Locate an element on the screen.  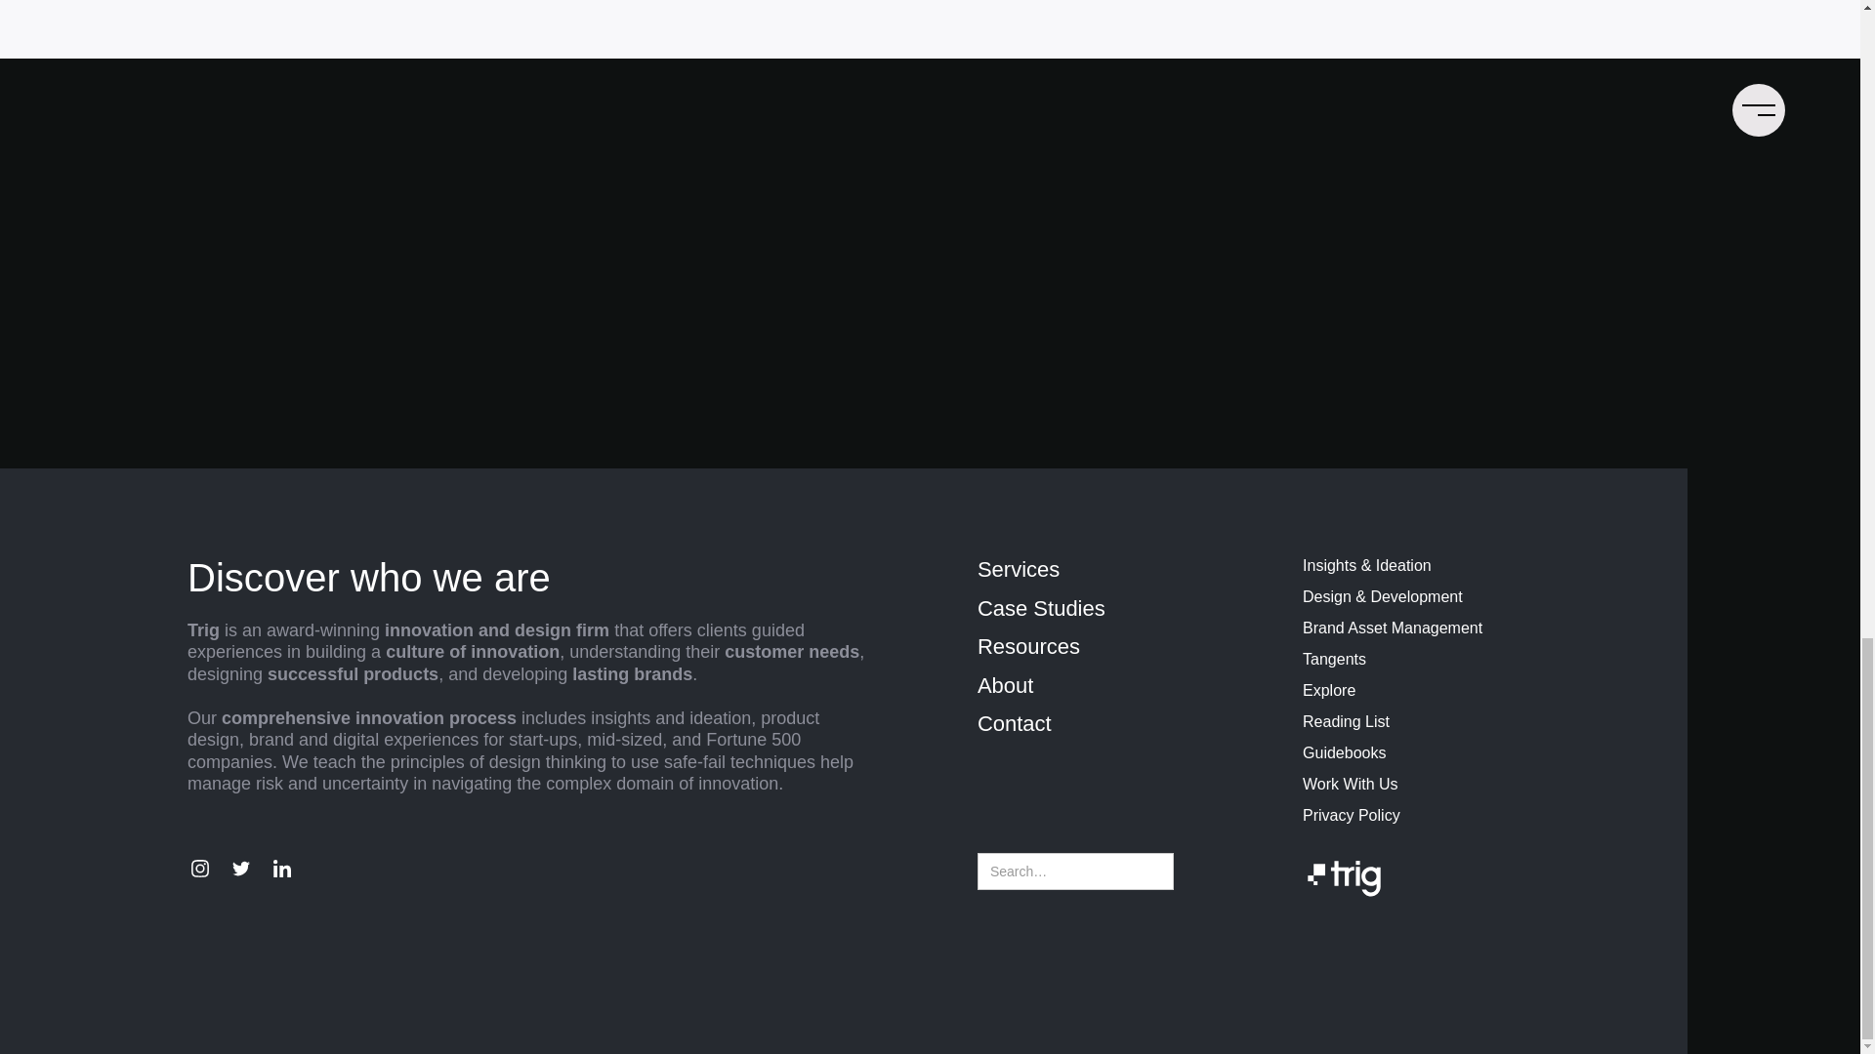
Tangents is located at coordinates (1457, 660).